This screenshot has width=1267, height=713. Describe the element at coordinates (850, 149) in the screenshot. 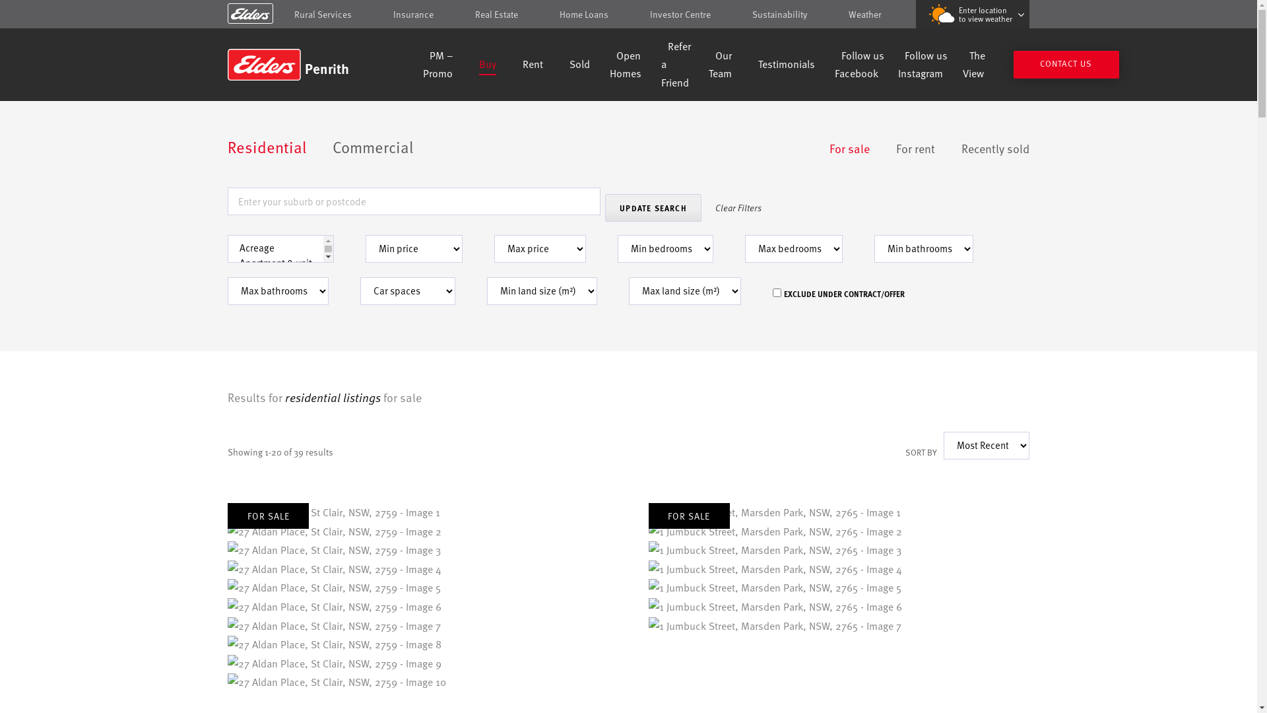

I see `For sale` at that location.